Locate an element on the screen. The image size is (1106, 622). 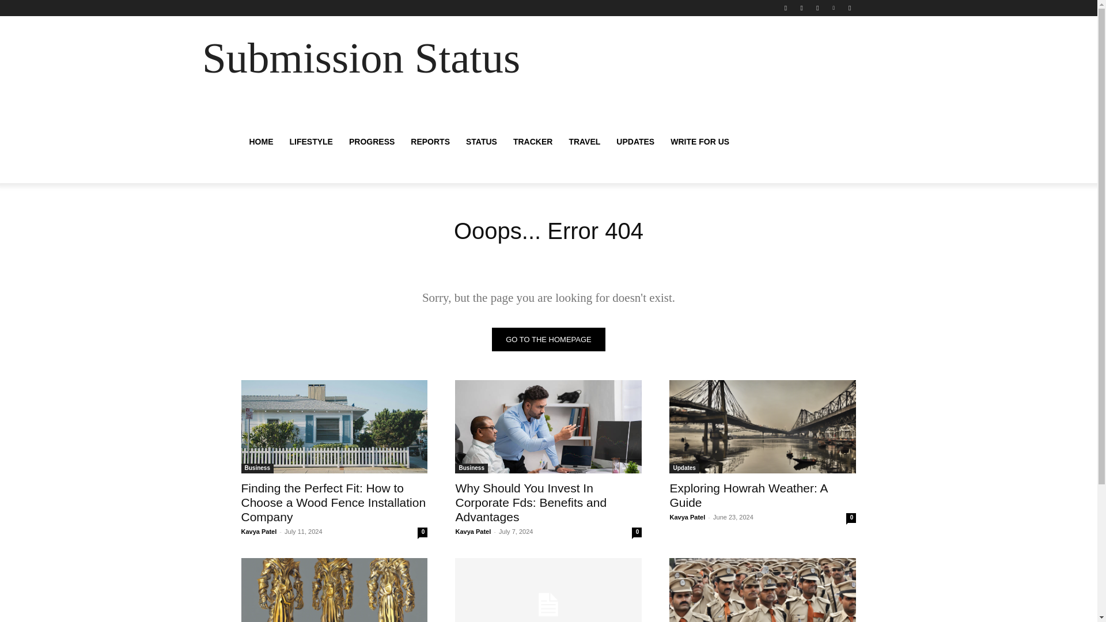
GO TO THE HOMEPAGE is located at coordinates (548, 340).